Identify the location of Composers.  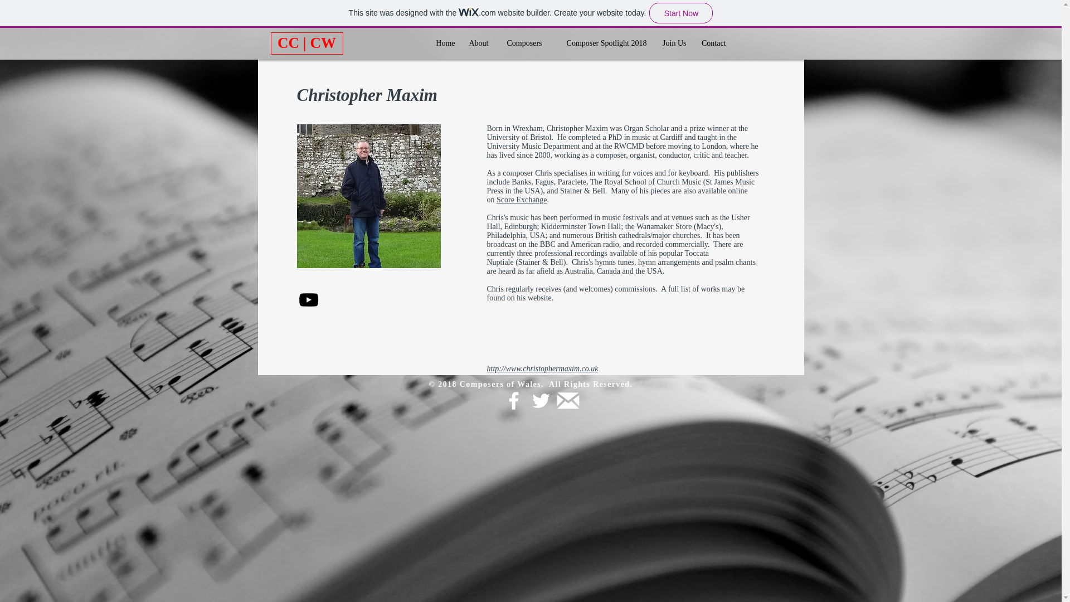
(520, 43).